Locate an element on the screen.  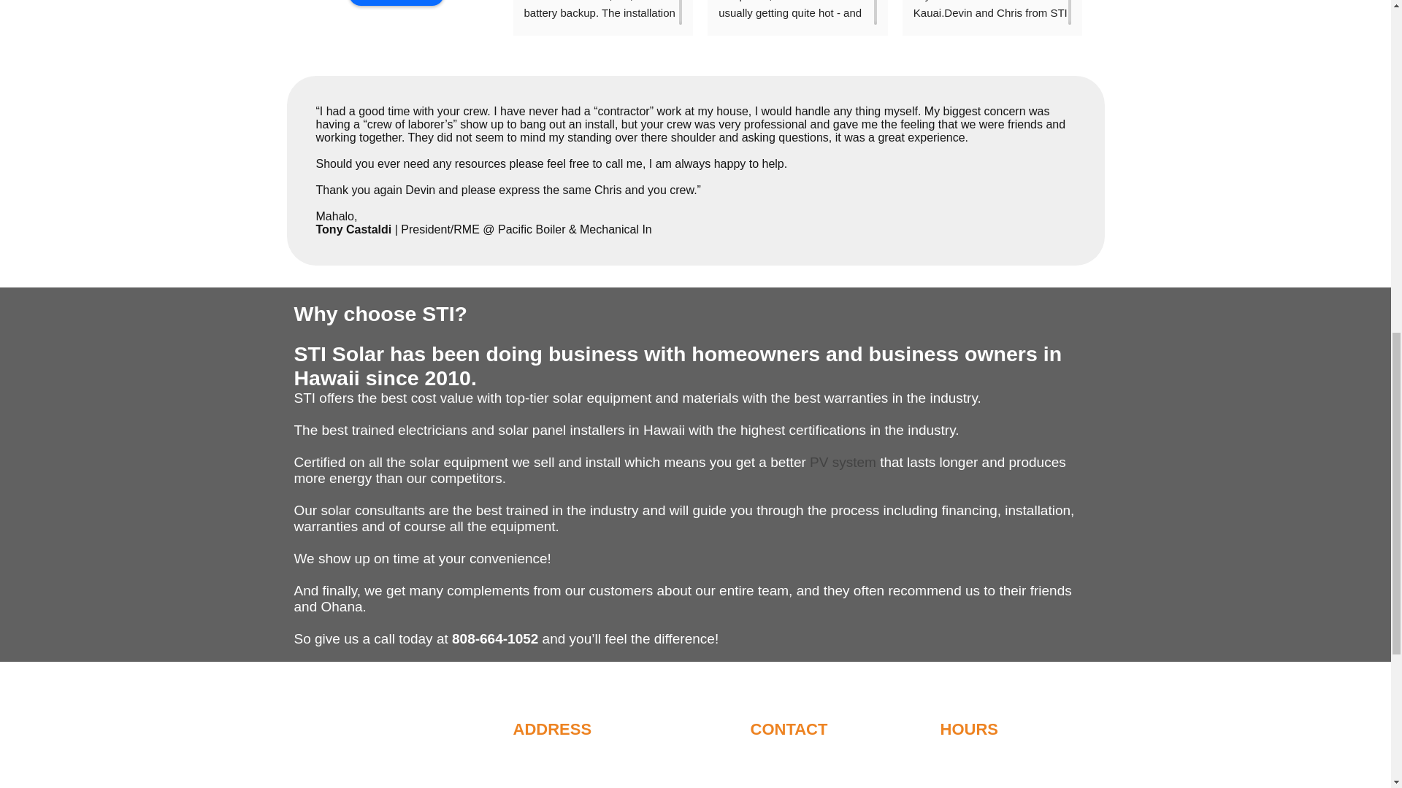
review us on is located at coordinates (397, 3).